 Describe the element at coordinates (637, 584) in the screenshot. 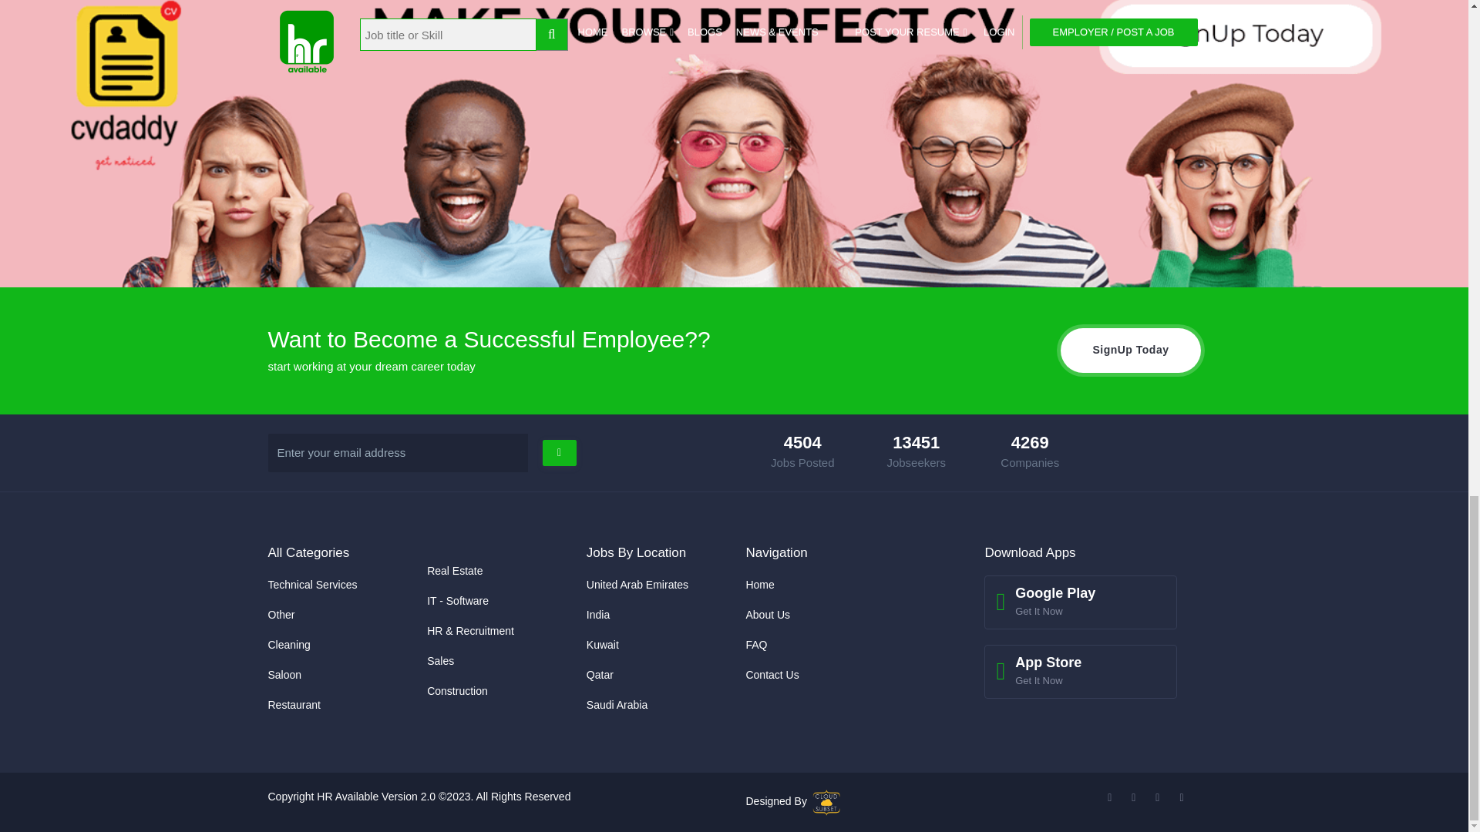

I see `United Arab Emirates` at that location.